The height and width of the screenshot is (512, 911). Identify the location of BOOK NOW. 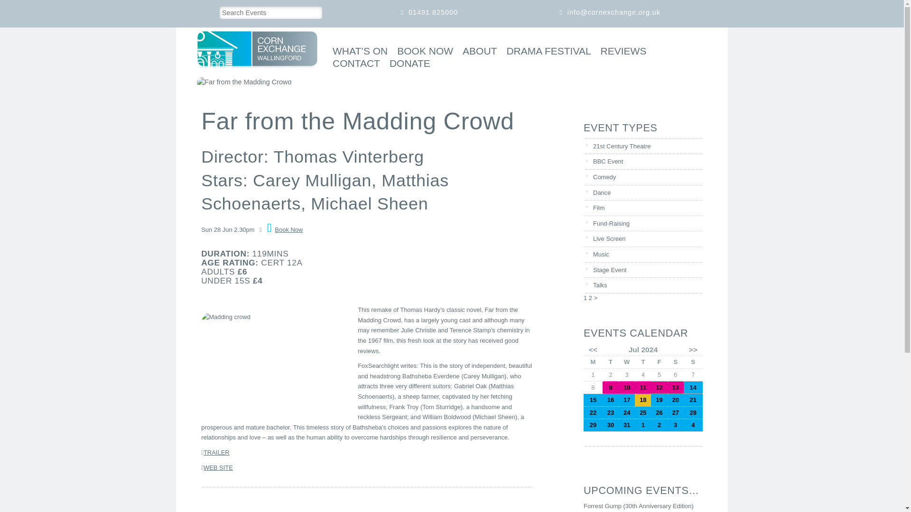
(422, 52).